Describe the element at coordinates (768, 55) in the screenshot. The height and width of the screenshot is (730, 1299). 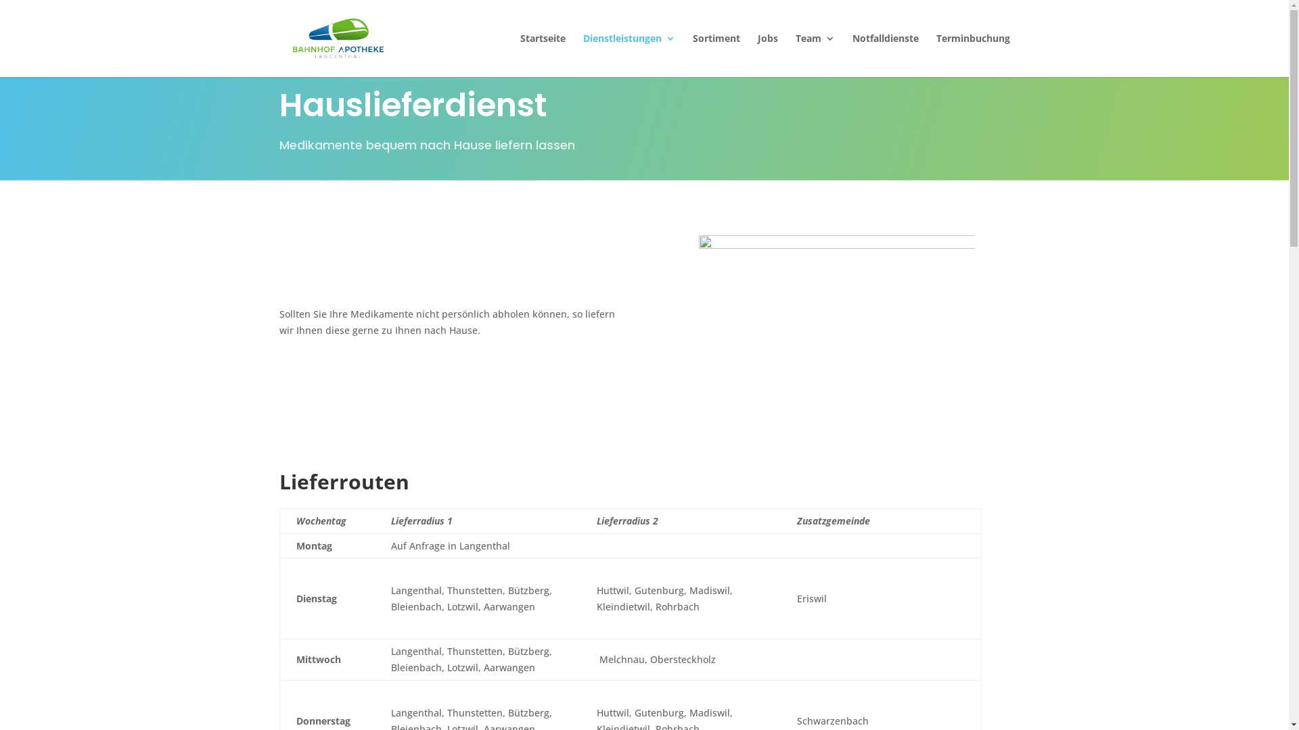
I see `Jobs` at that location.